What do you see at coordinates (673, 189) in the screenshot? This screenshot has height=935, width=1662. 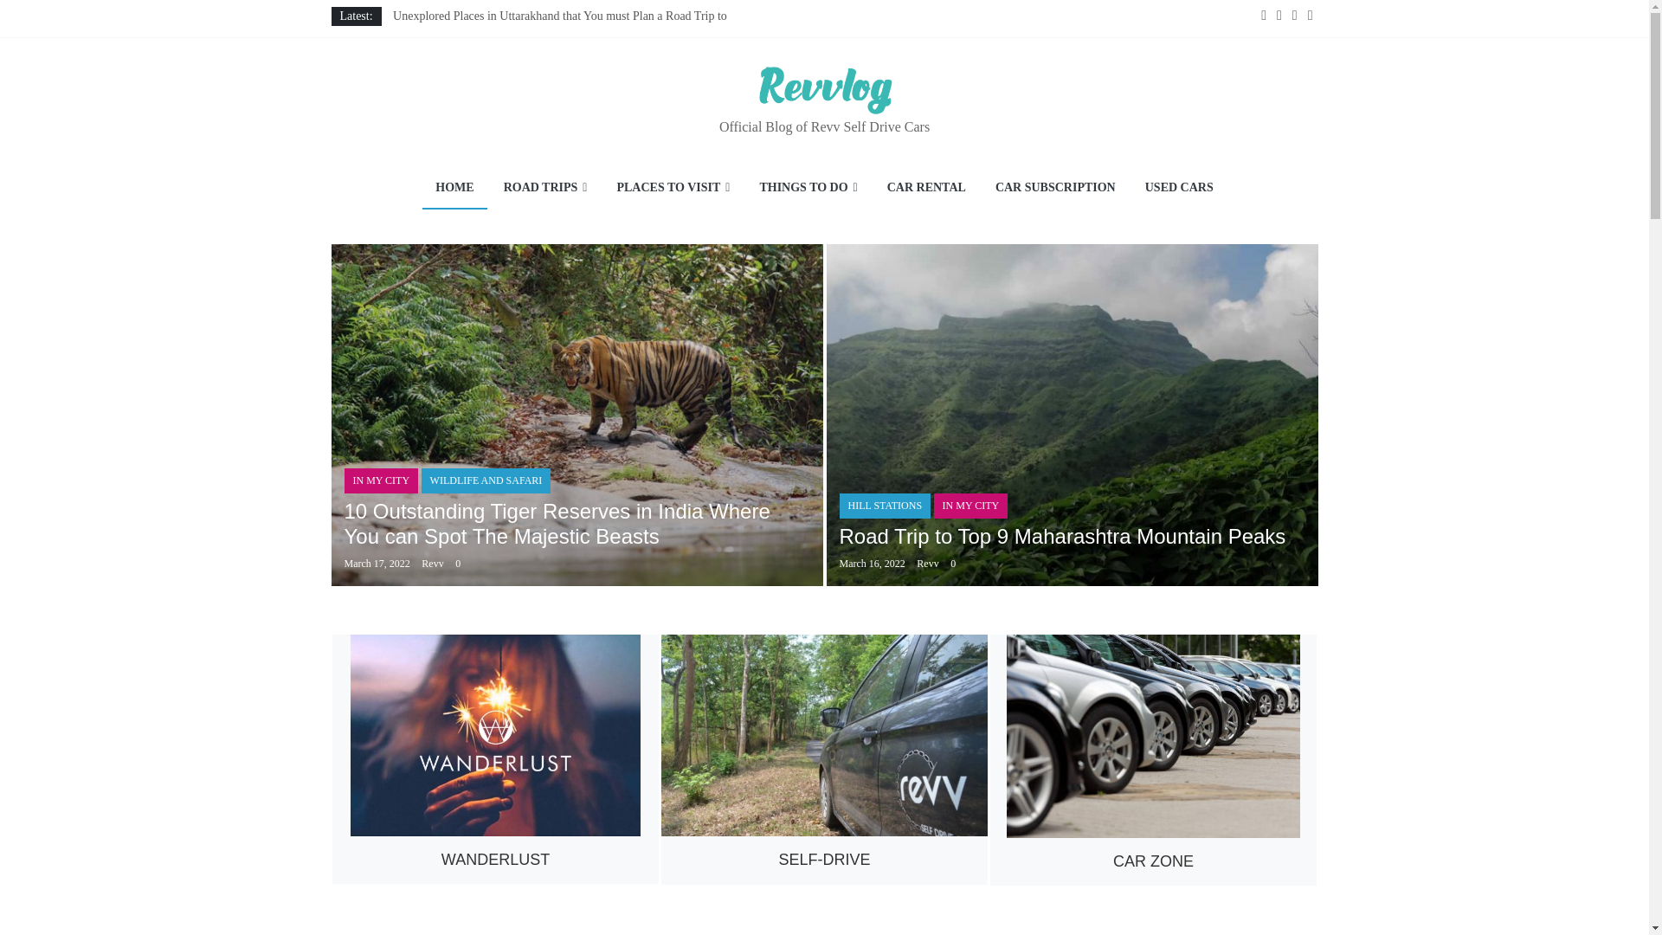 I see `PLACES TO VISIT` at bounding box center [673, 189].